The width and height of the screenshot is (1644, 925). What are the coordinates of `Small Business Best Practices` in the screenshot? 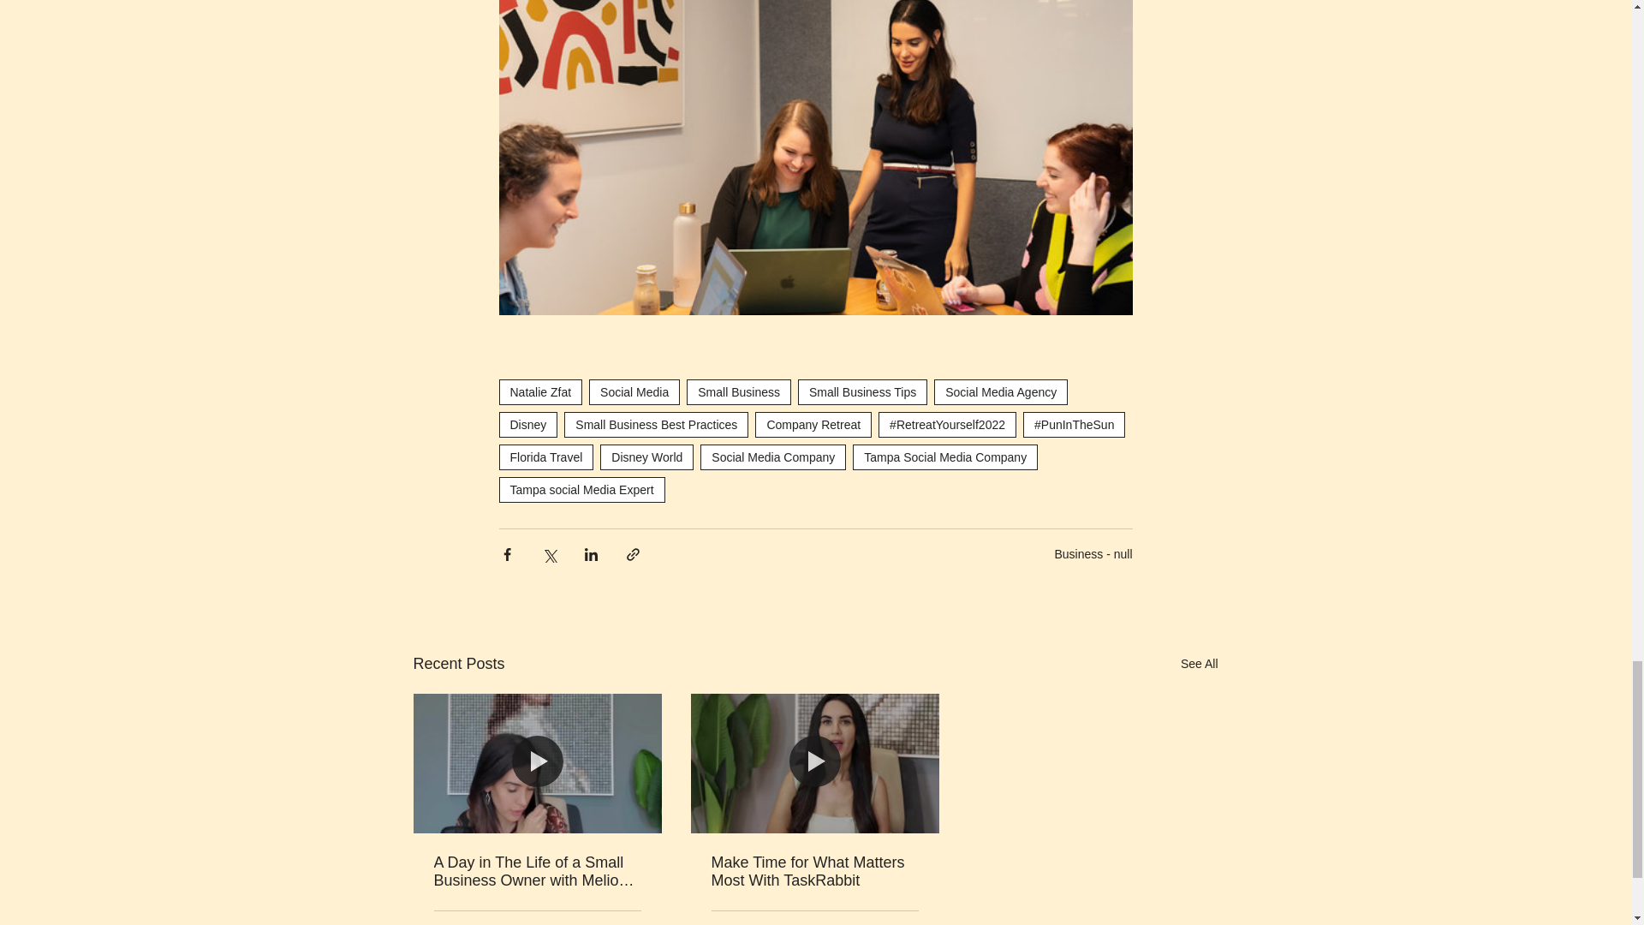 It's located at (656, 424).